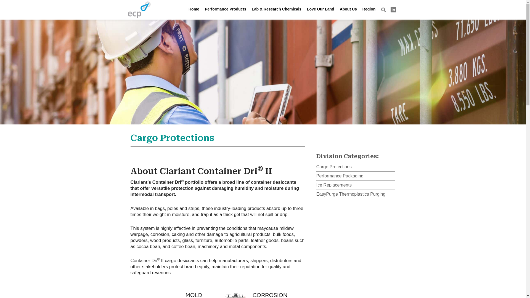 The width and height of the screenshot is (530, 298). I want to click on Love Our Land, so click(321, 10).